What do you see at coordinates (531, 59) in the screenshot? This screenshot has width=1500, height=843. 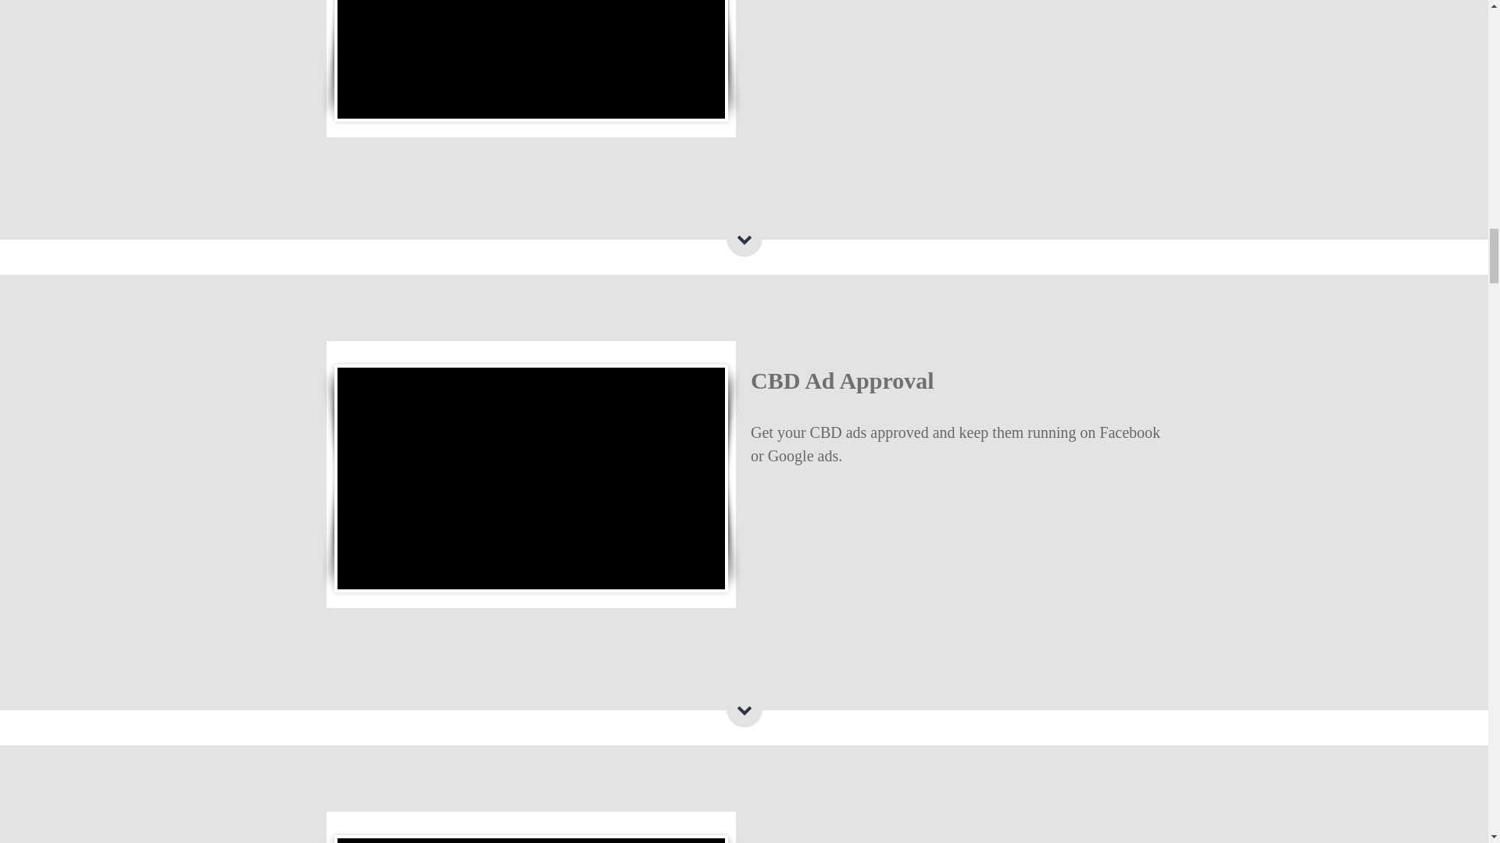 I see `Responsive Video` at bounding box center [531, 59].